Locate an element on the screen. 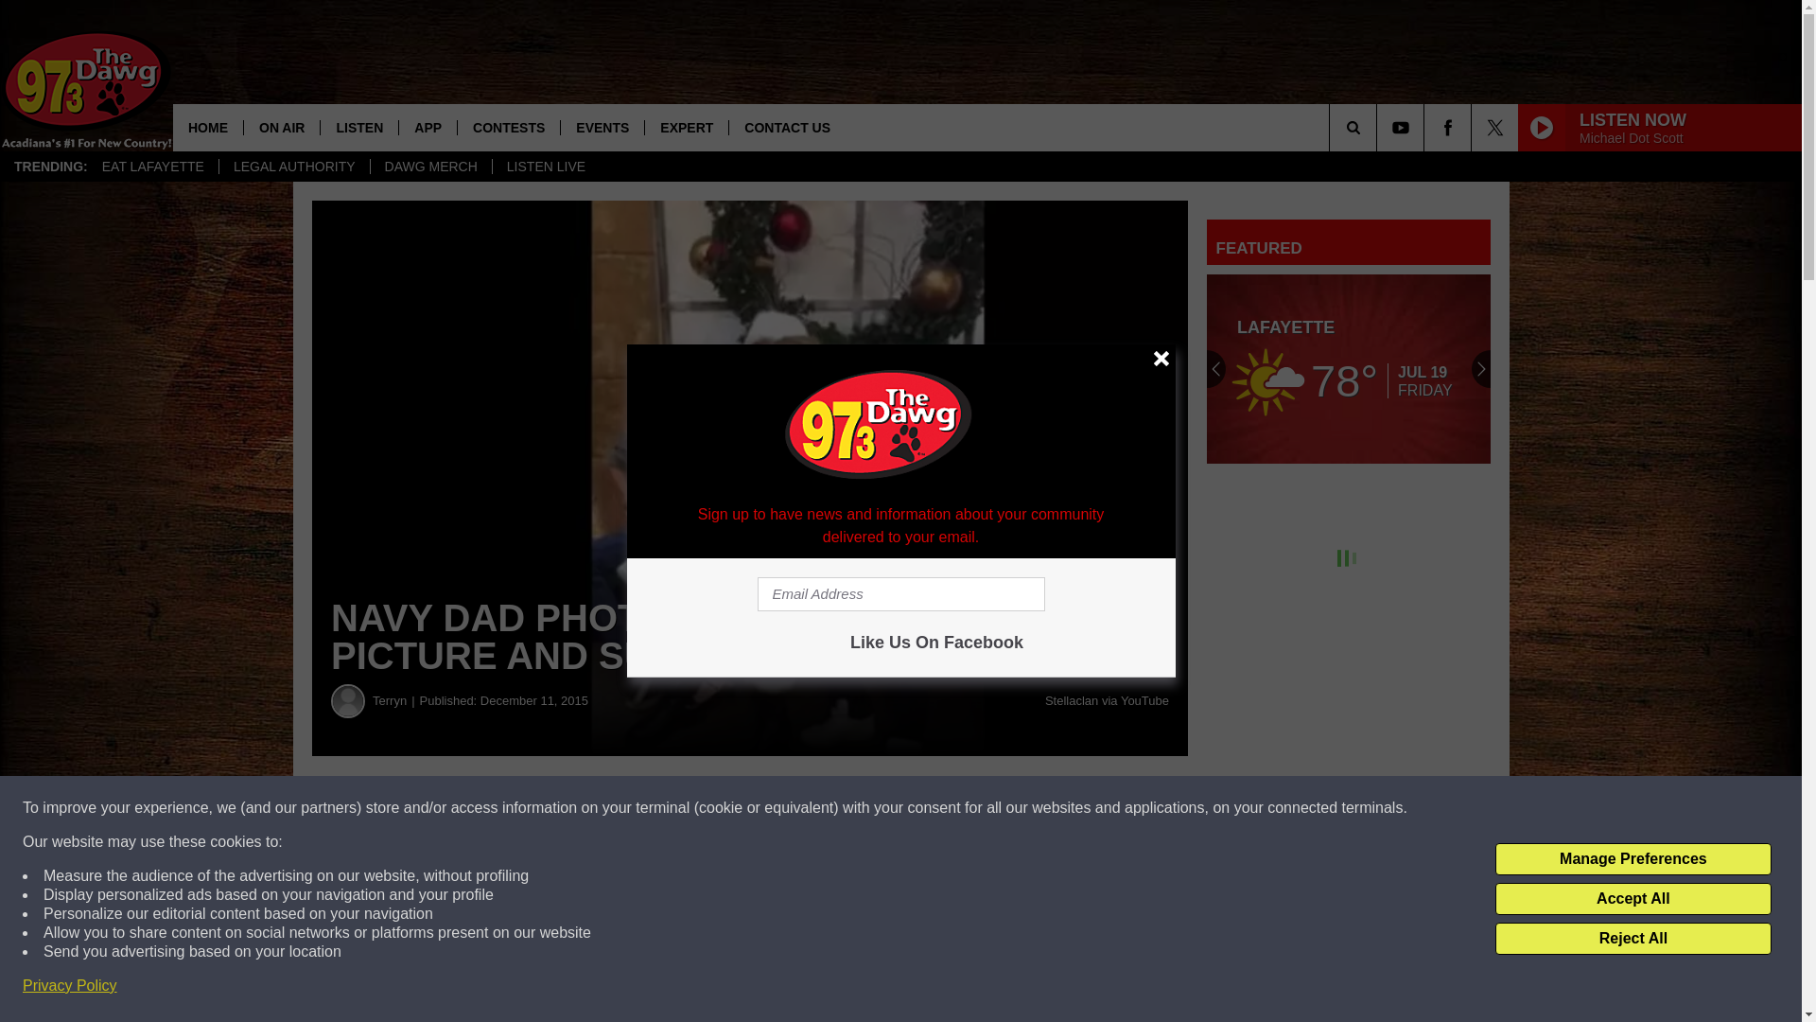  Manage Preferences is located at coordinates (1633, 859).